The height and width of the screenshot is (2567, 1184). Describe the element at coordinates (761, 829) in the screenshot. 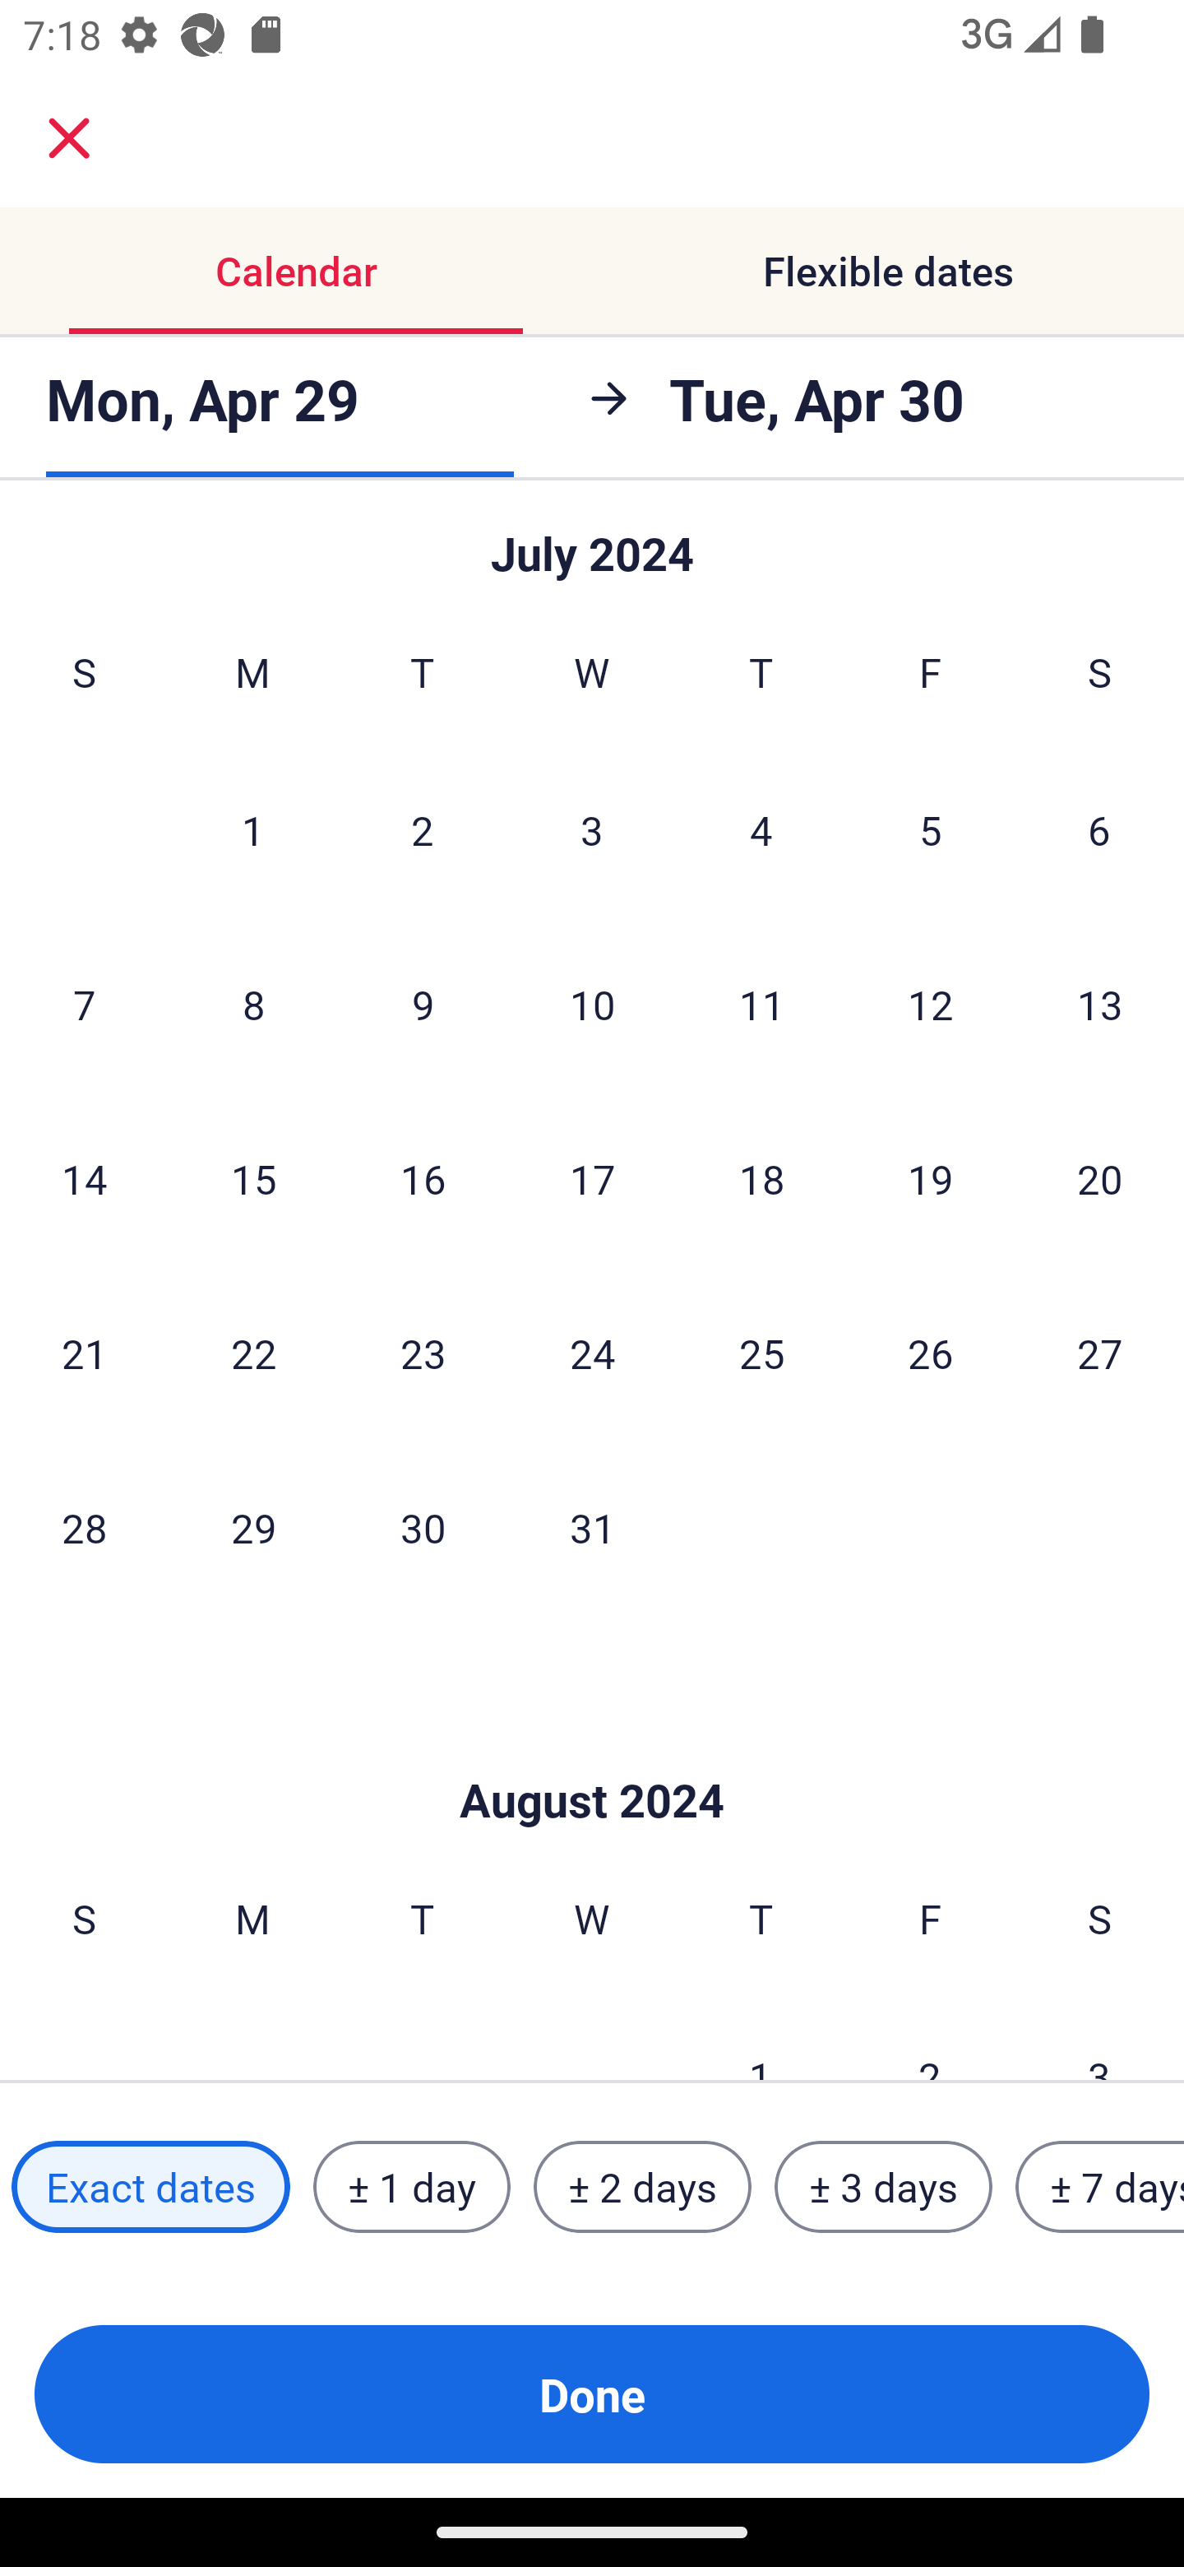

I see `4 Thursday, July 4, 2024` at that location.